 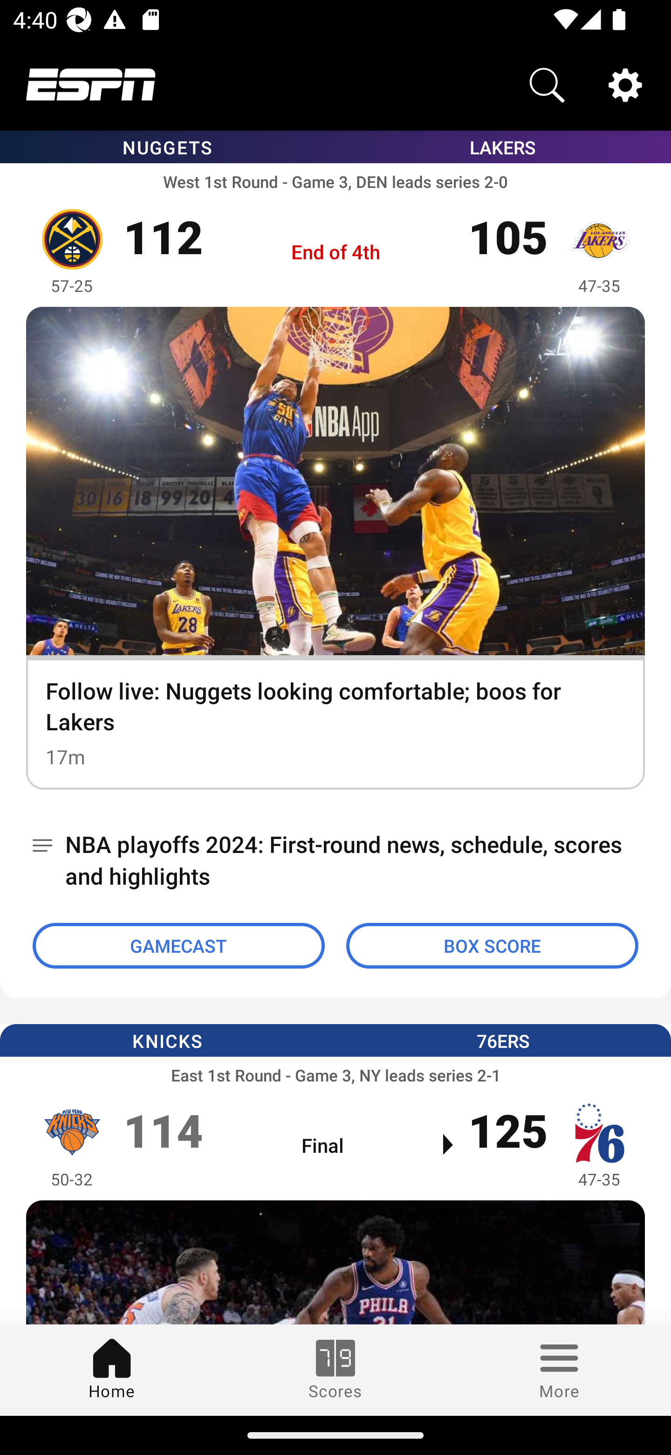 What do you see at coordinates (547, 84) in the screenshot?
I see `Search` at bounding box center [547, 84].